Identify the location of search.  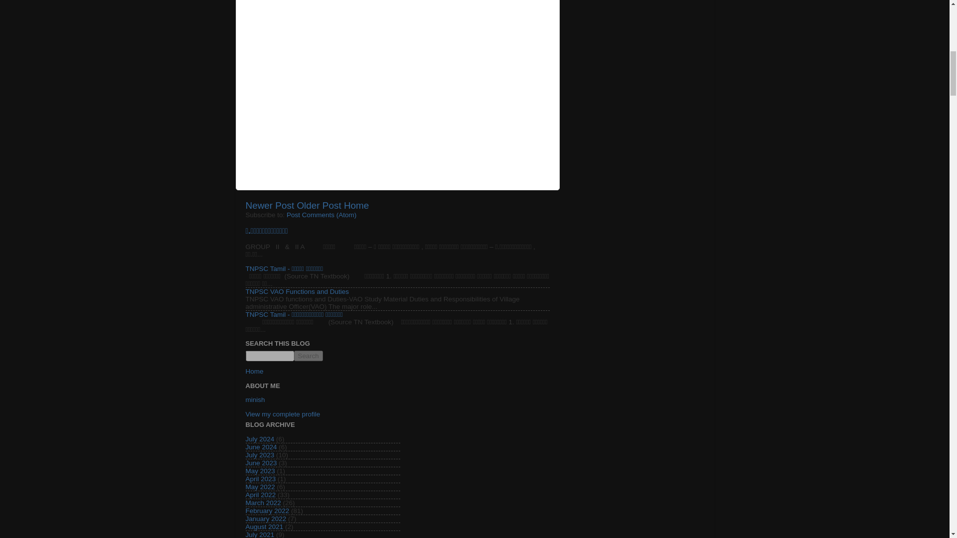
(269, 356).